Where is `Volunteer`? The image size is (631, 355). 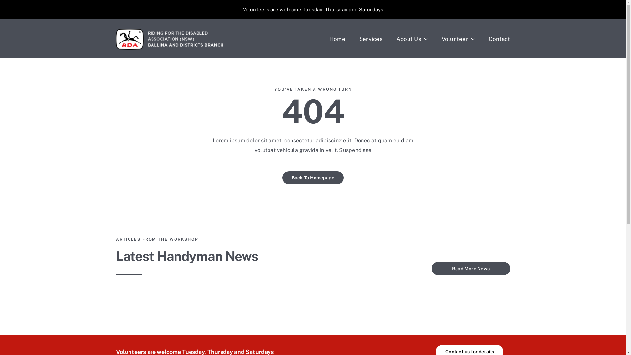 Volunteer is located at coordinates (458, 39).